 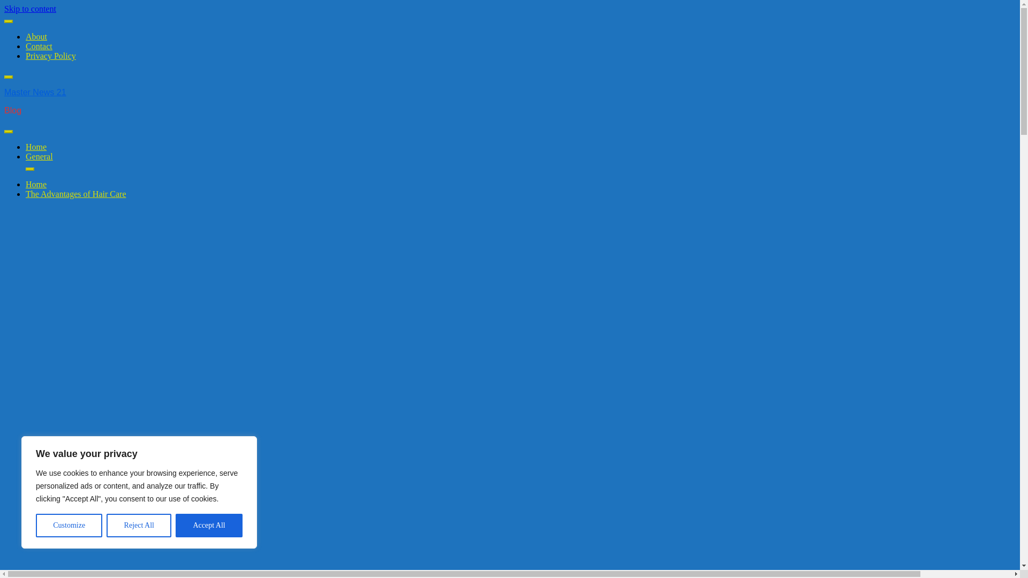 I want to click on General, so click(x=40, y=156).